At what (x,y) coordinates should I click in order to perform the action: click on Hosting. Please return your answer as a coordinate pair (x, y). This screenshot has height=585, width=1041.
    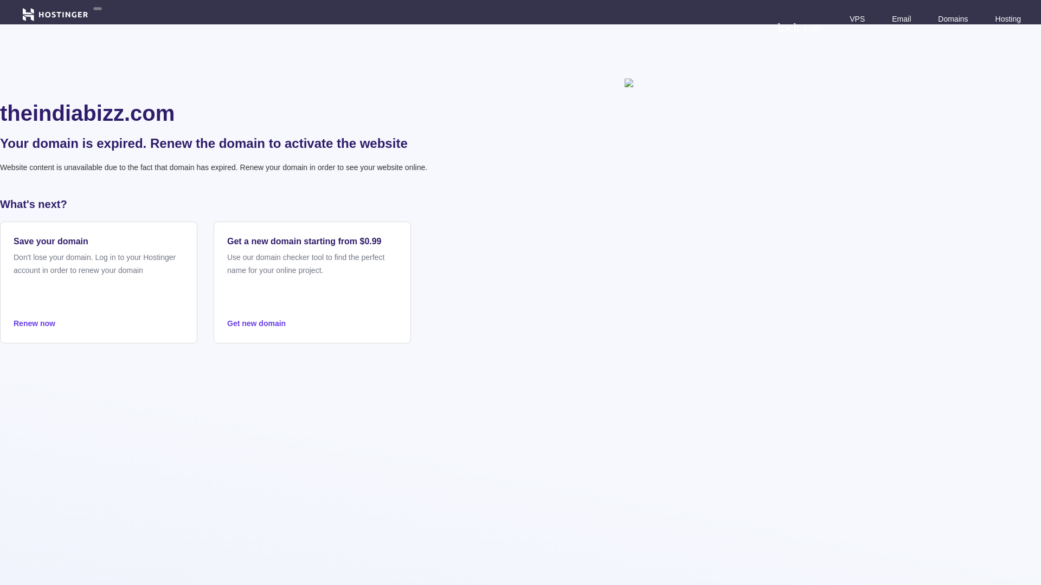
    Looking at the image, I should click on (952, 18).